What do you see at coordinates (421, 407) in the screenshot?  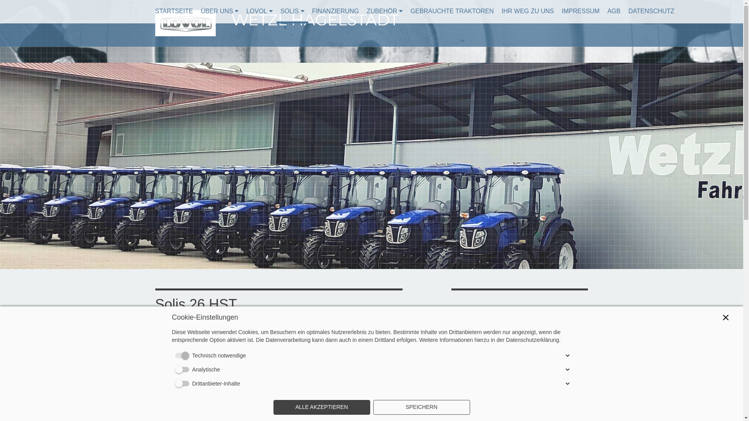 I see `SPEICHERN` at bounding box center [421, 407].